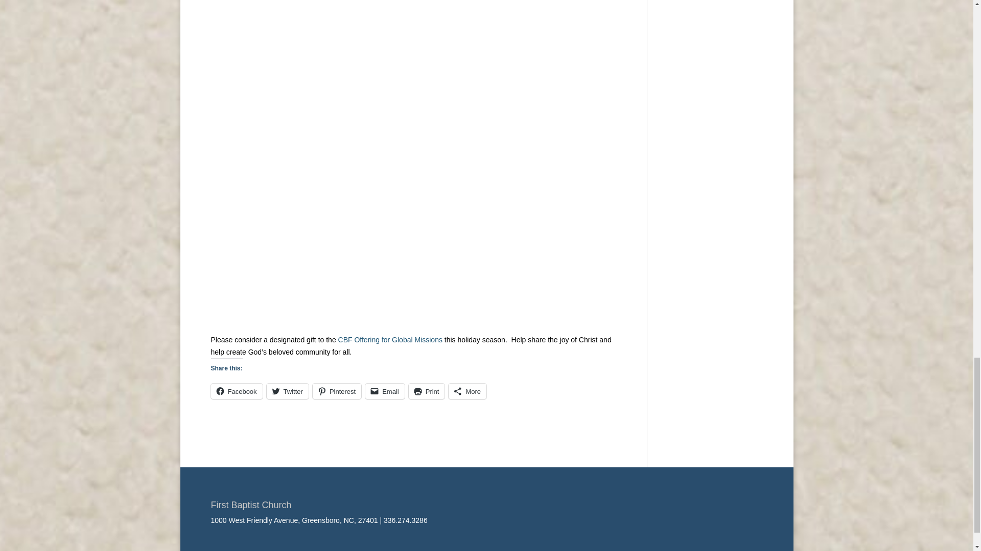  What do you see at coordinates (288, 391) in the screenshot?
I see `Click to share on Twitter` at bounding box center [288, 391].